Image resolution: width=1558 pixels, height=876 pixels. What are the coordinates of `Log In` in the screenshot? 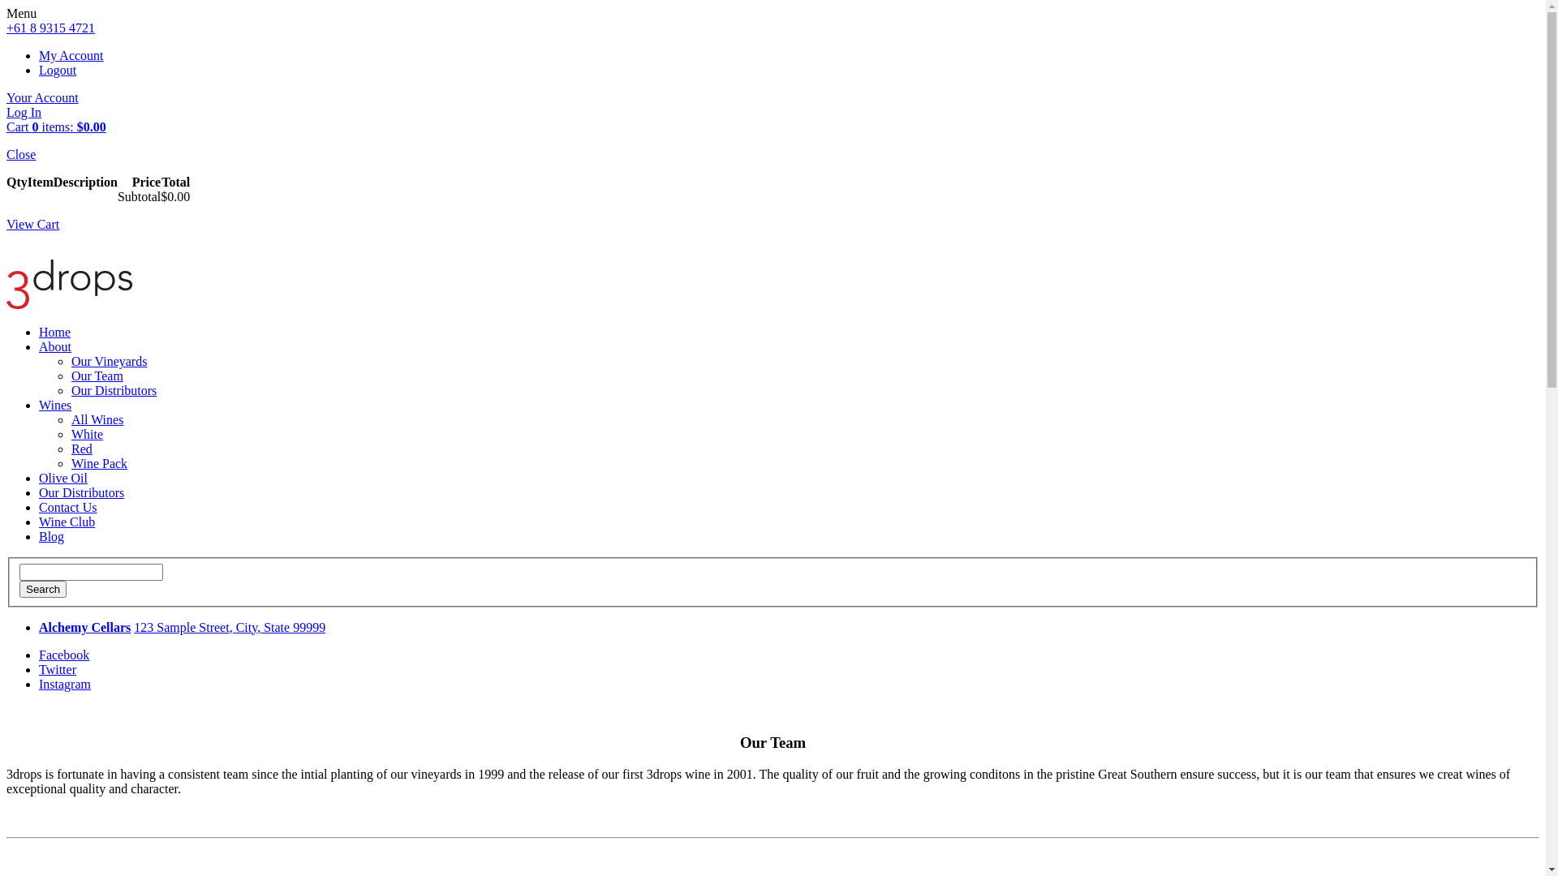 It's located at (24, 112).